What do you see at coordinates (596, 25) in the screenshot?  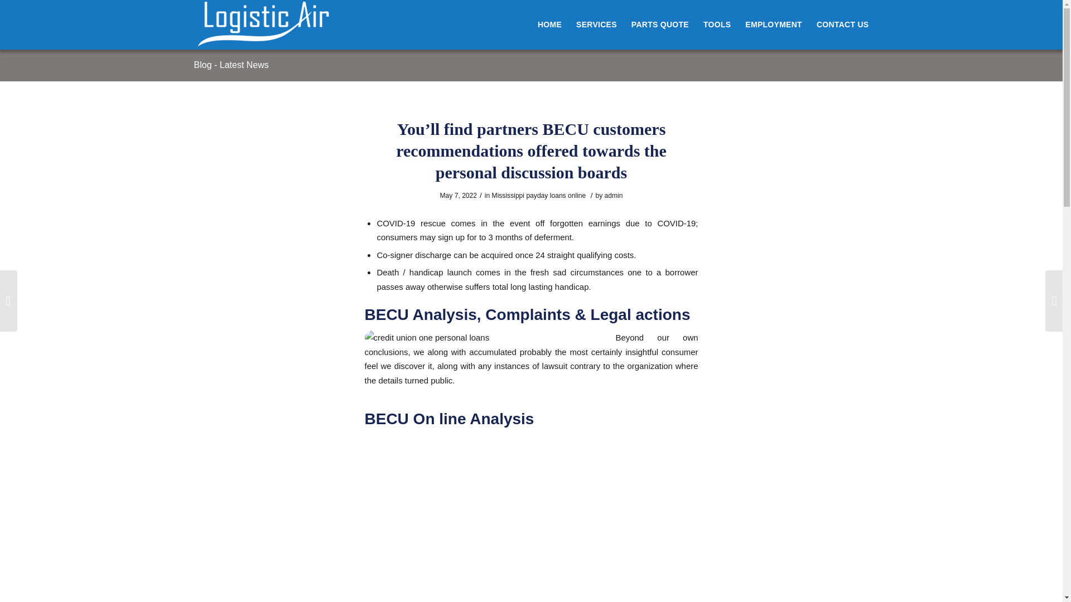 I see `SERVICES` at bounding box center [596, 25].